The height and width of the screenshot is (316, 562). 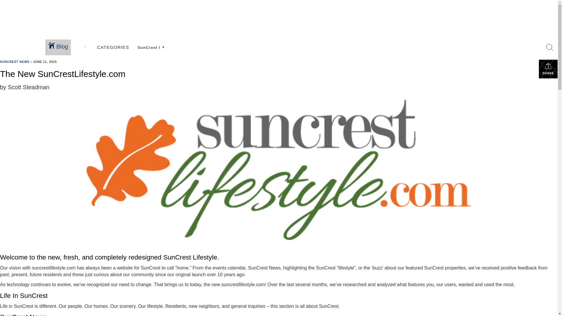 What do you see at coordinates (86, 86) in the screenshot?
I see `Featured Properties` at bounding box center [86, 86].